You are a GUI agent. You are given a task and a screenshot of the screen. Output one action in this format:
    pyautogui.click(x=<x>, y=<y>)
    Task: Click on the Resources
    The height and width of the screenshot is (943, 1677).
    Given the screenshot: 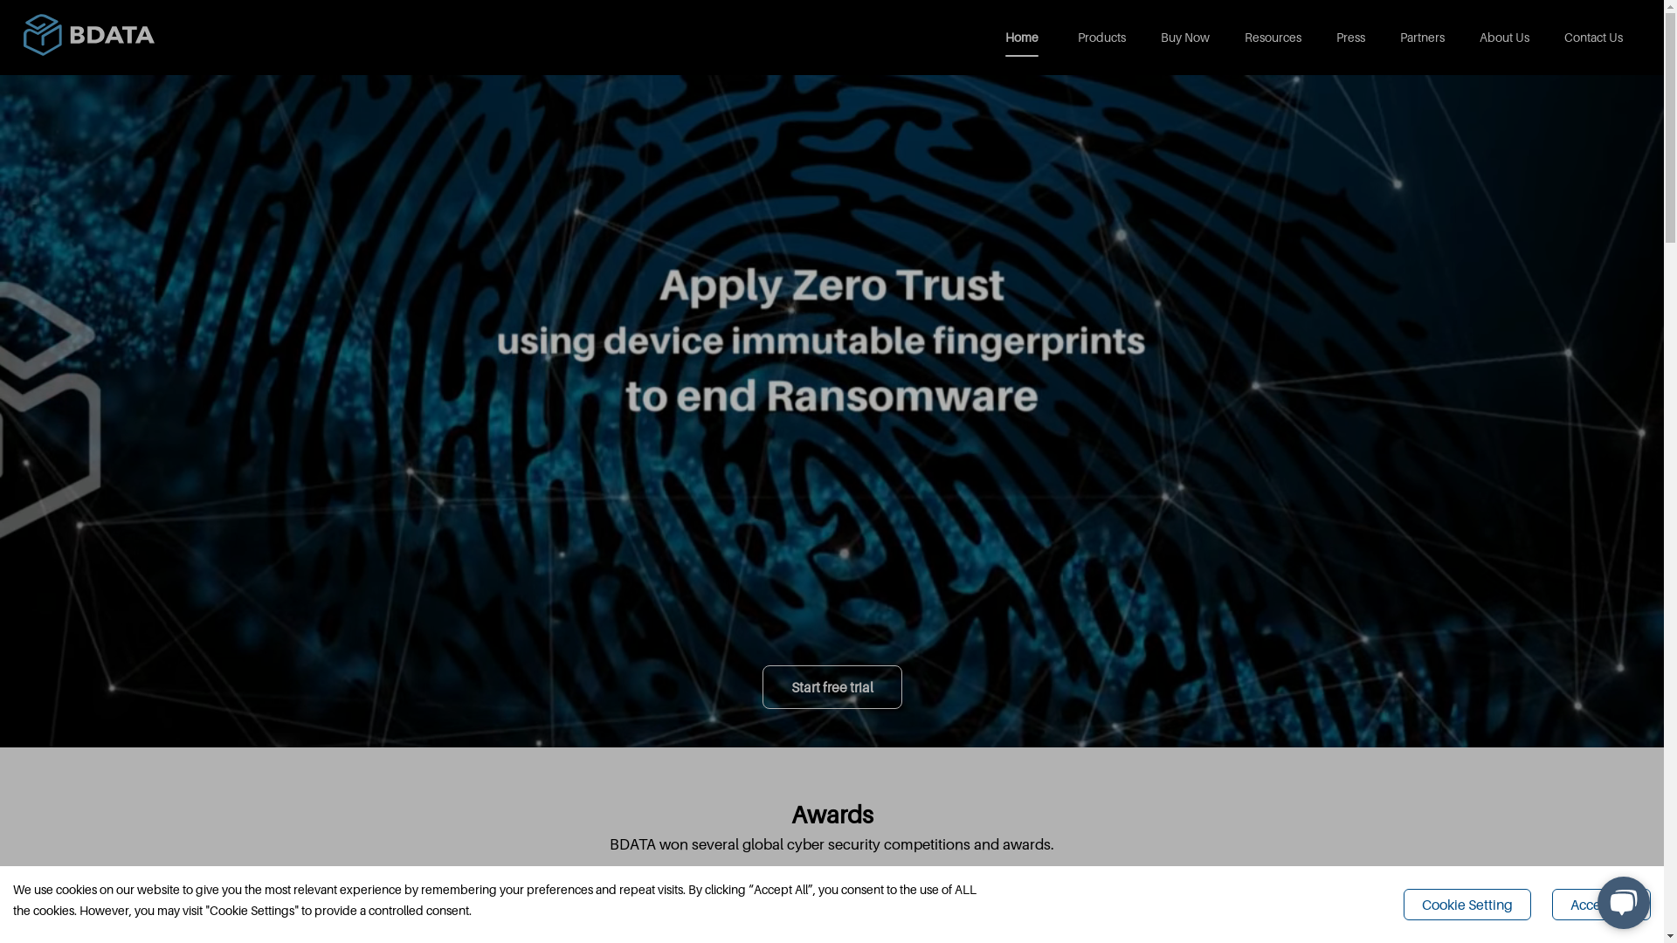 What is the action you would take?
    pyautogui.click(x=1273, y=38)
    